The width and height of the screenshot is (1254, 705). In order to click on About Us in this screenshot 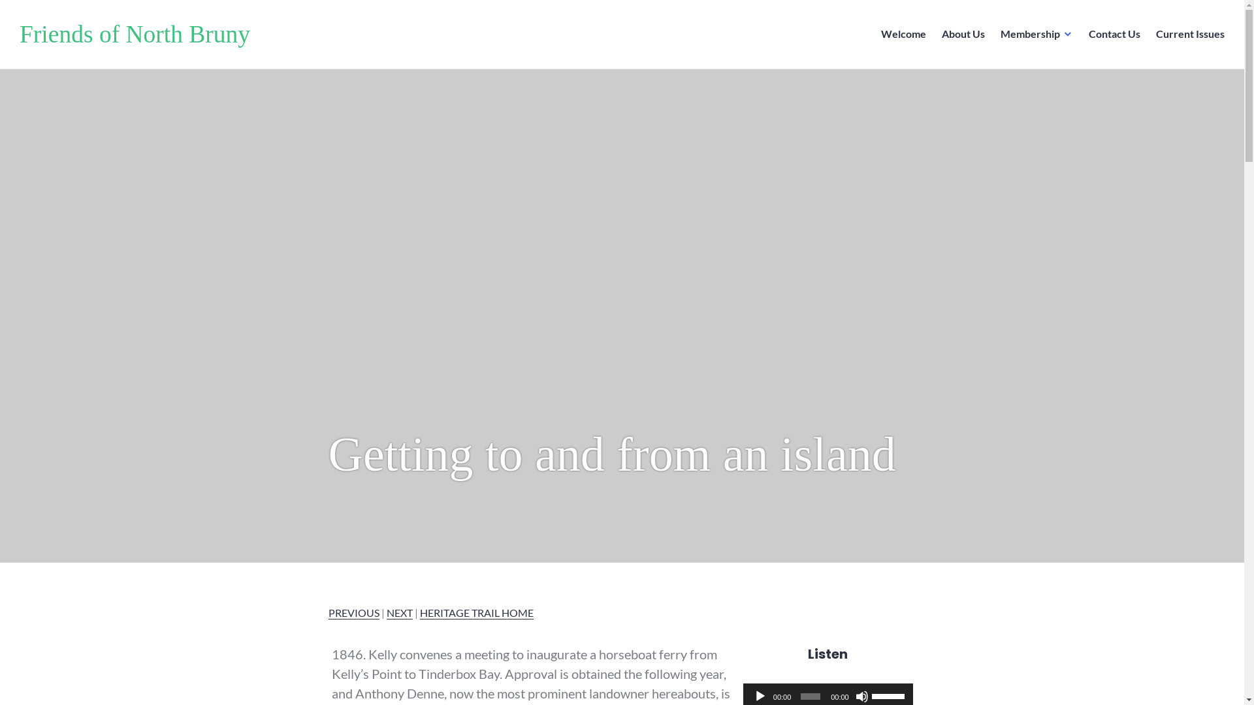, I will do `click(963, 35)`.